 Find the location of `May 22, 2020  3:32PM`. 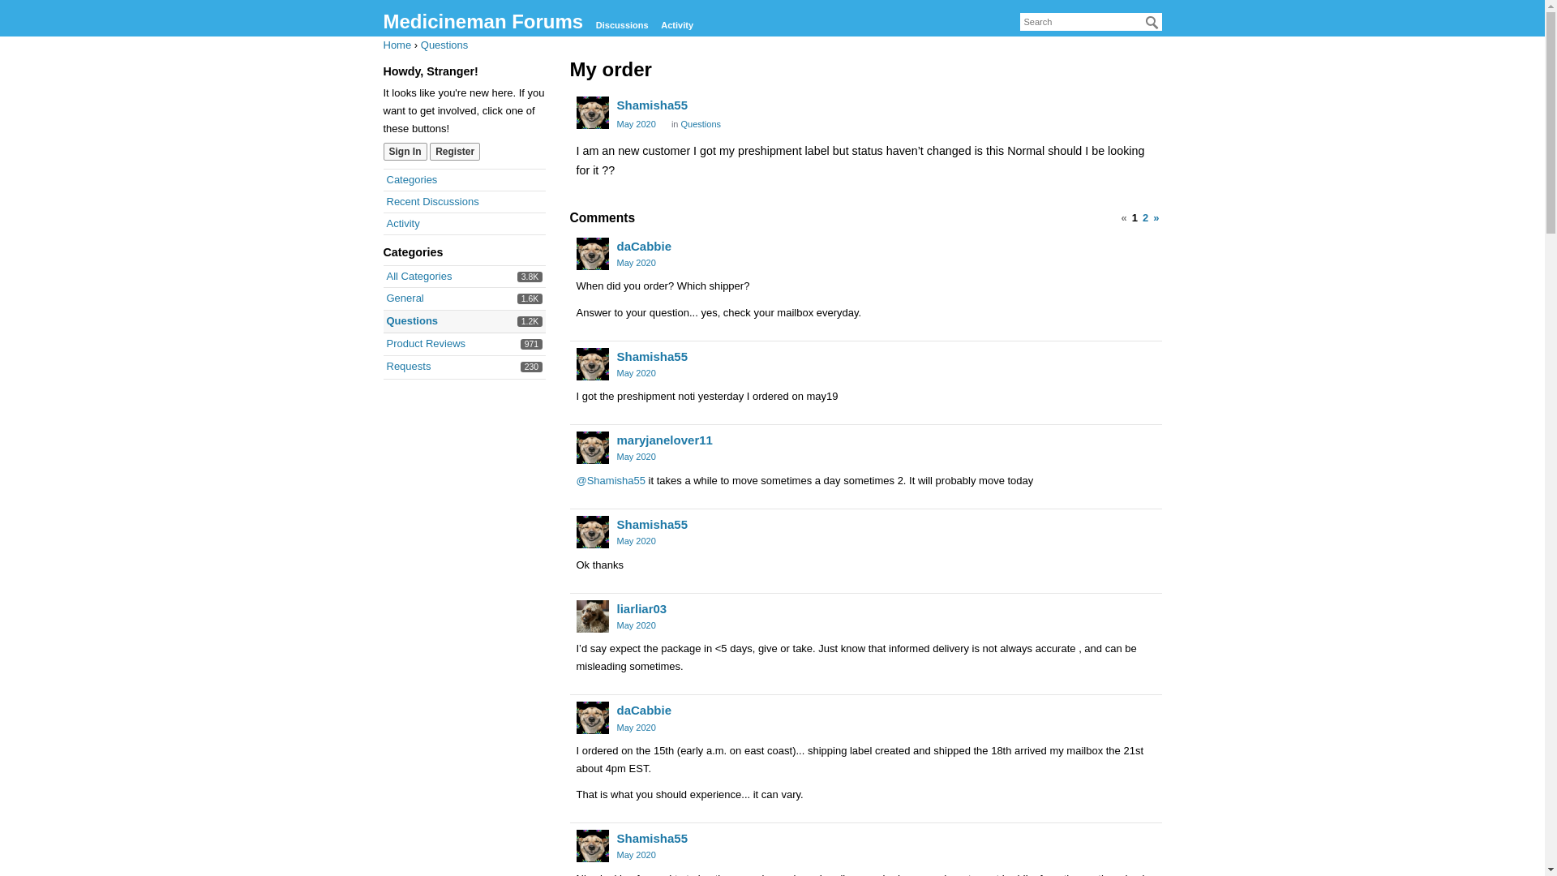

May 22, 2020  3:32PM is located at coordinates (652, 524).